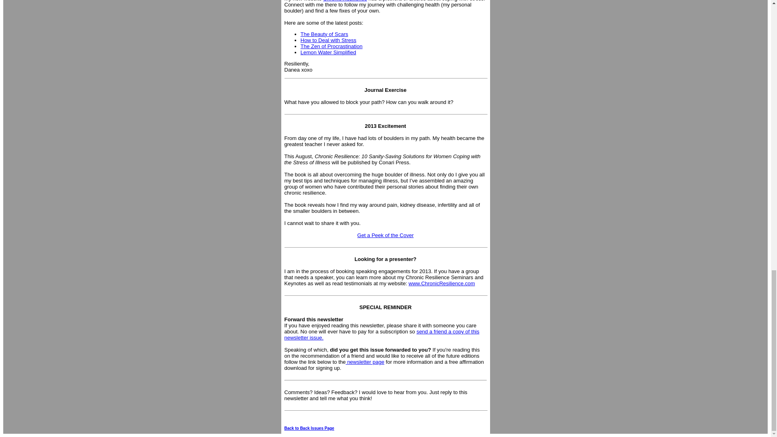 The height and width of the screenshot is (437, 777). What do you see at coordinates (328, 53) in the screenshot?
I see `Lemon Water Simplified` at bounding box center [328, 53].